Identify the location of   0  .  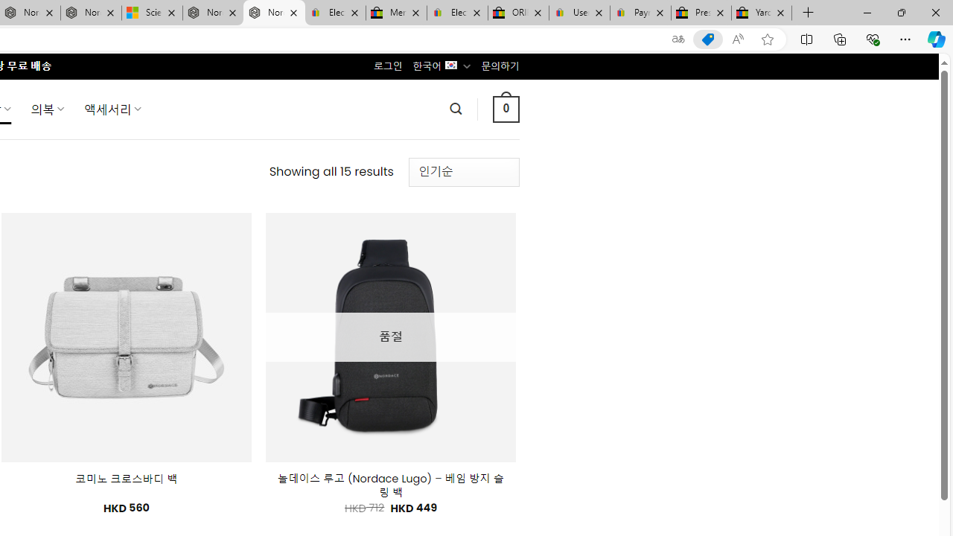
(506, 109).